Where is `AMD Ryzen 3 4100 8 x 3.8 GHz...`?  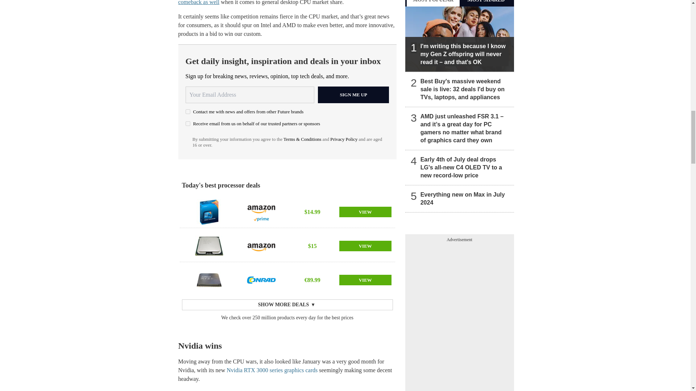 AMD Ryzen 3 4100 8 x 3.8 GHz... is located at coordinates (209, 280).